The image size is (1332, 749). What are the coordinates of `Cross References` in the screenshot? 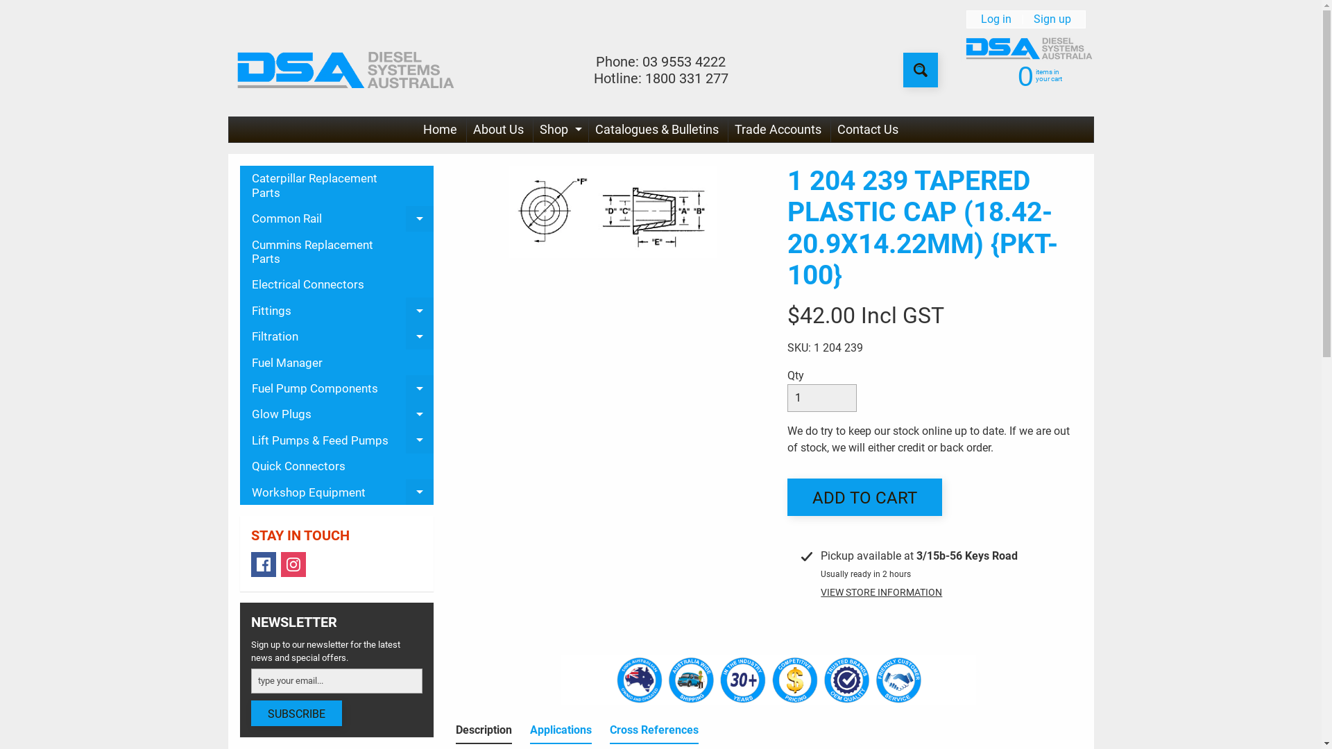 It's located at (654, 733).